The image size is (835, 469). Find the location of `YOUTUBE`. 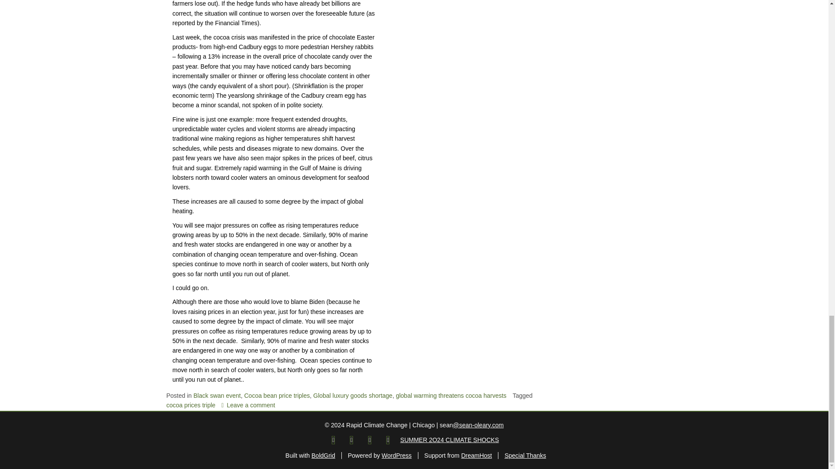

YOUTUBE is located at coordinates (388, 439).